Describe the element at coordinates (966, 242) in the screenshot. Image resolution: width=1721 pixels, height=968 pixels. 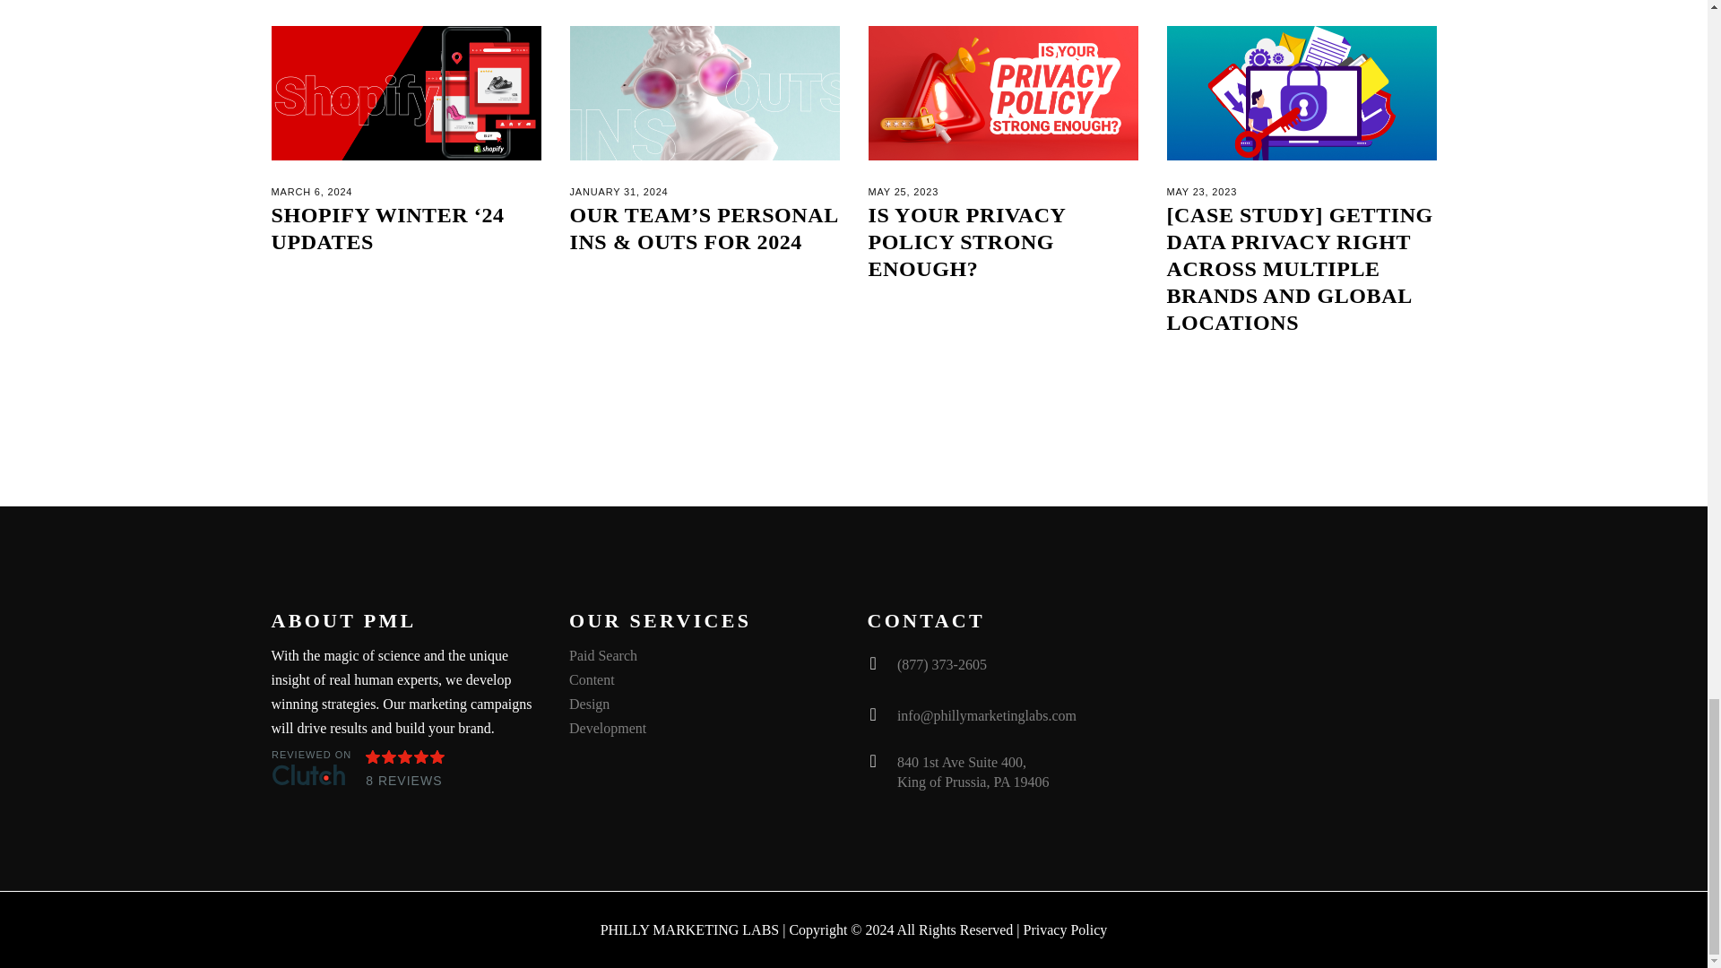
I see `Is Your Privacy Policy Strong Enough?` at that location.